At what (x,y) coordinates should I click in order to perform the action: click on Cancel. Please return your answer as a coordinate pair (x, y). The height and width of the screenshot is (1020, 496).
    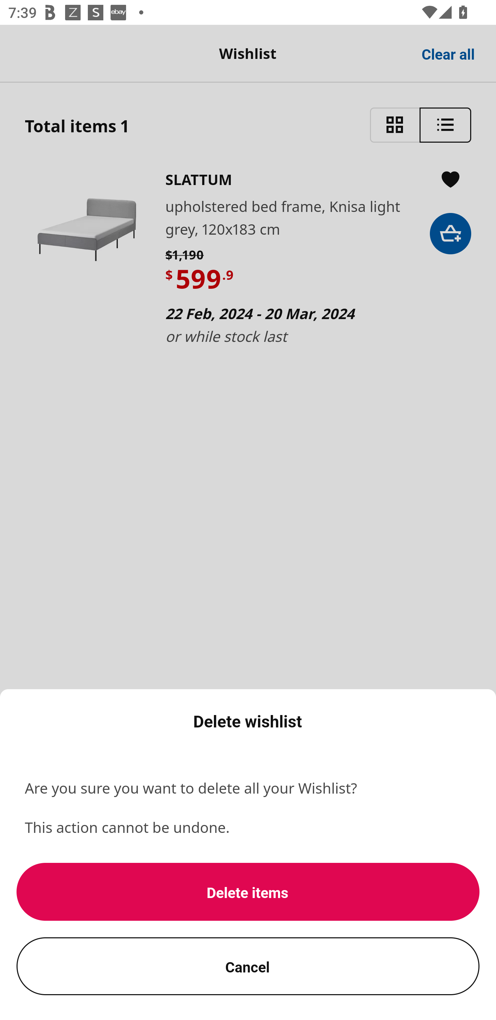
    Looking at the image, I should click on (248, 966).